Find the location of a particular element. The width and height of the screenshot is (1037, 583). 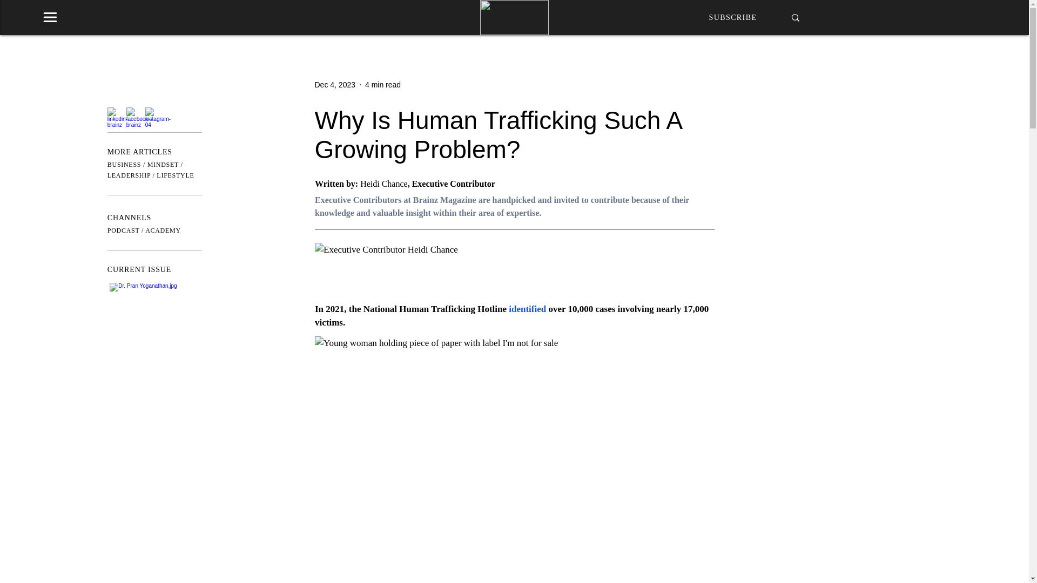

Dec 4, 2023 is located at coordinates (335, 84).